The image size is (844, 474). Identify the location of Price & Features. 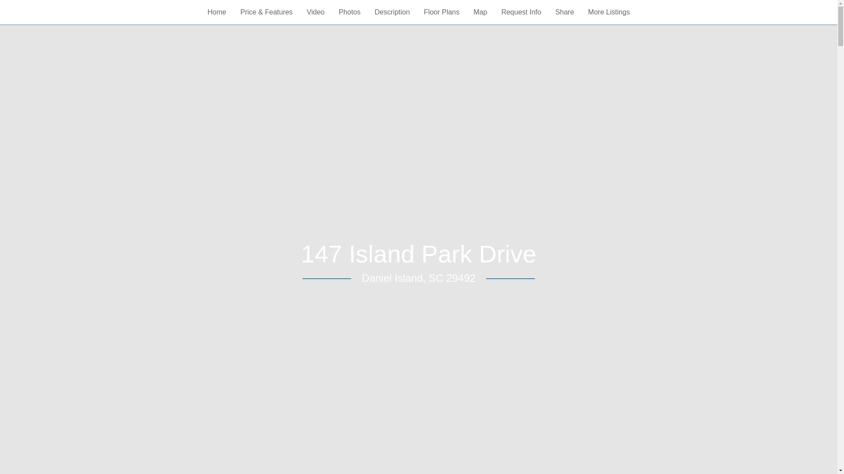
(266, 12).